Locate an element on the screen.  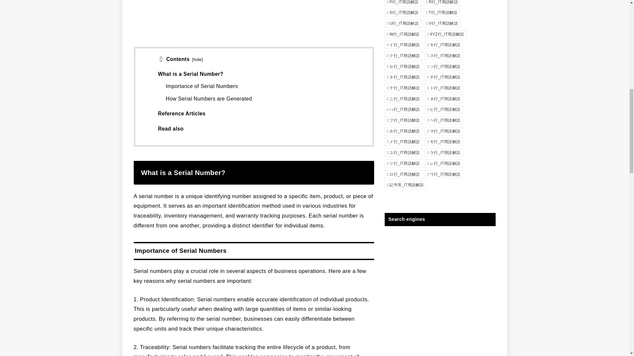
How Serial Numbers are Generated is located at coordinates (209, 98).